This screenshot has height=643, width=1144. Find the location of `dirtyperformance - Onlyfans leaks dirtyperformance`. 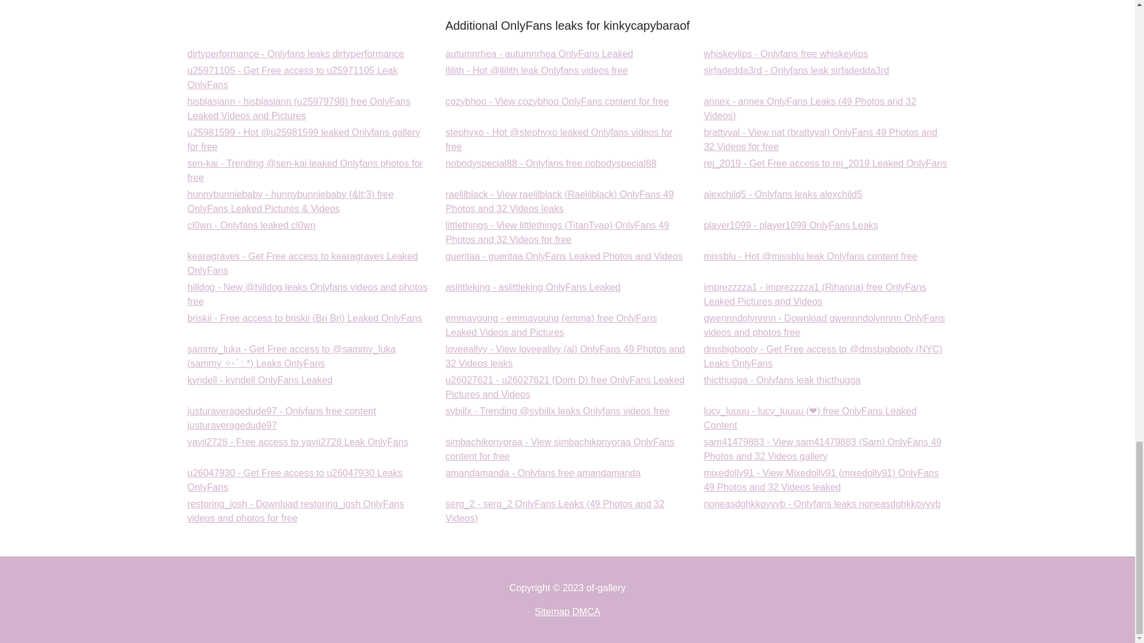

dirtyperformance - Onlyfans leaks dirtyperformance is located at coordinates (796, 70).